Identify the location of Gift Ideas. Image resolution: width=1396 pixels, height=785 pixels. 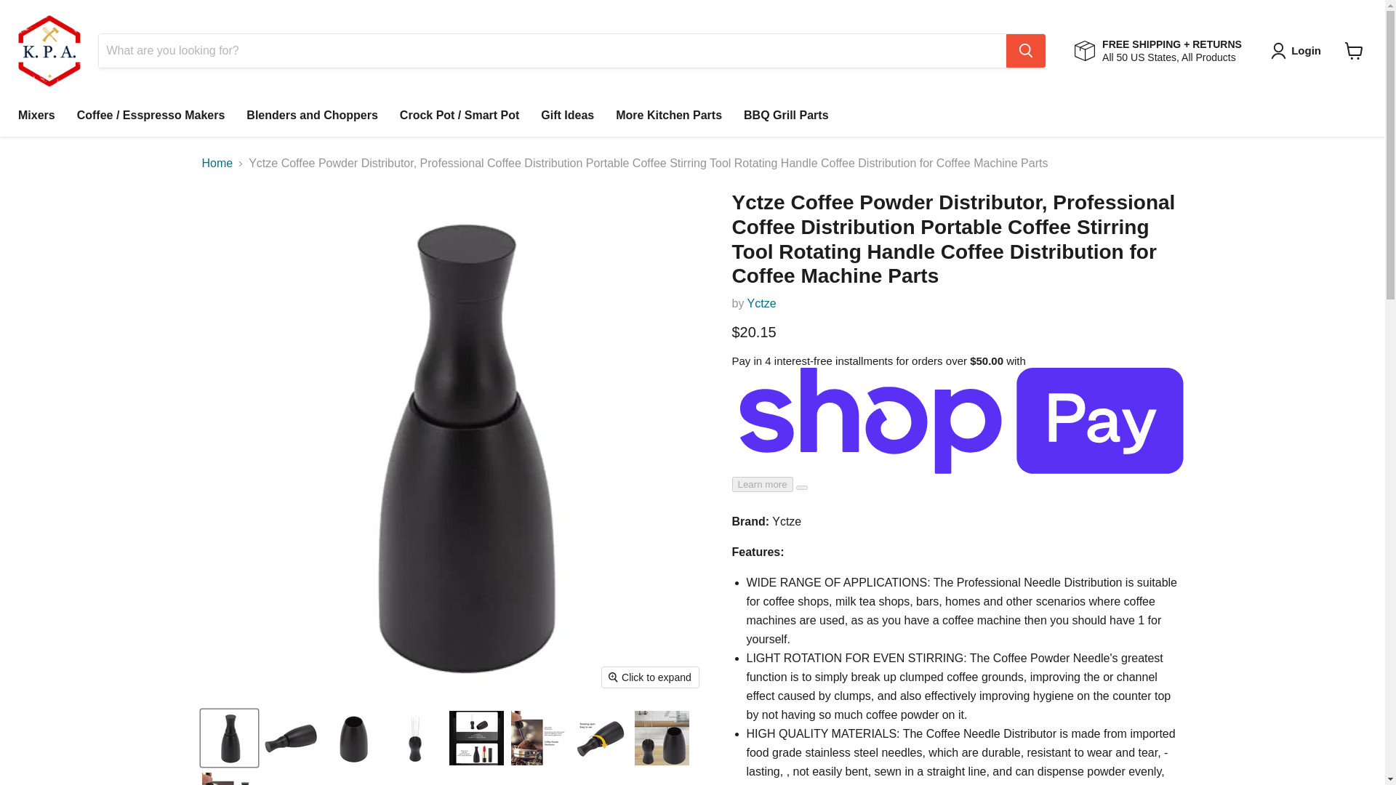
(567, 116).